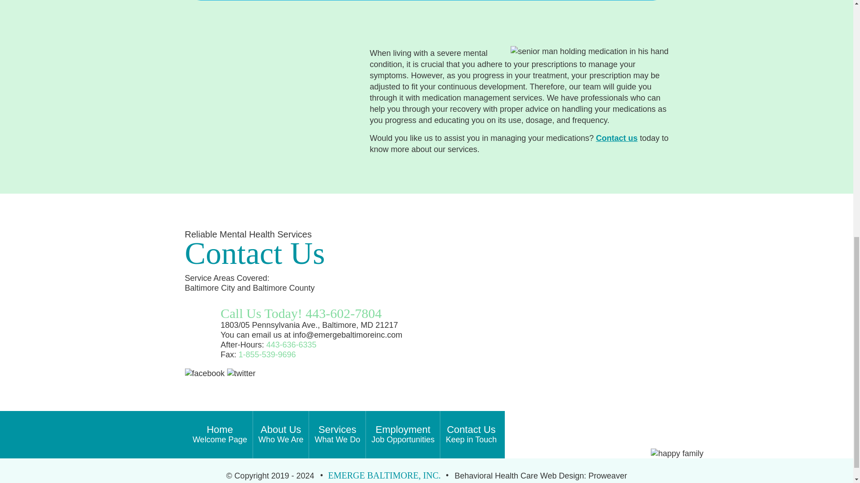  Describe the element at coordinates (519, 476) in the screenshot. I see `Contact us` at that location.